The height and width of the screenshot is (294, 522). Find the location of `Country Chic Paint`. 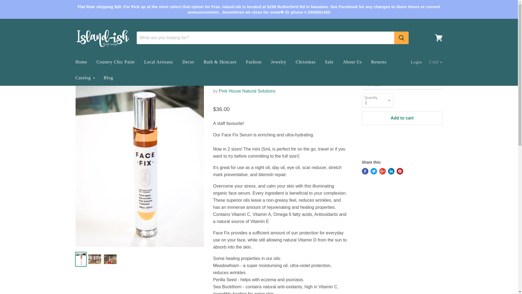

Country Chic Paint is located at coordinates (115, 62).